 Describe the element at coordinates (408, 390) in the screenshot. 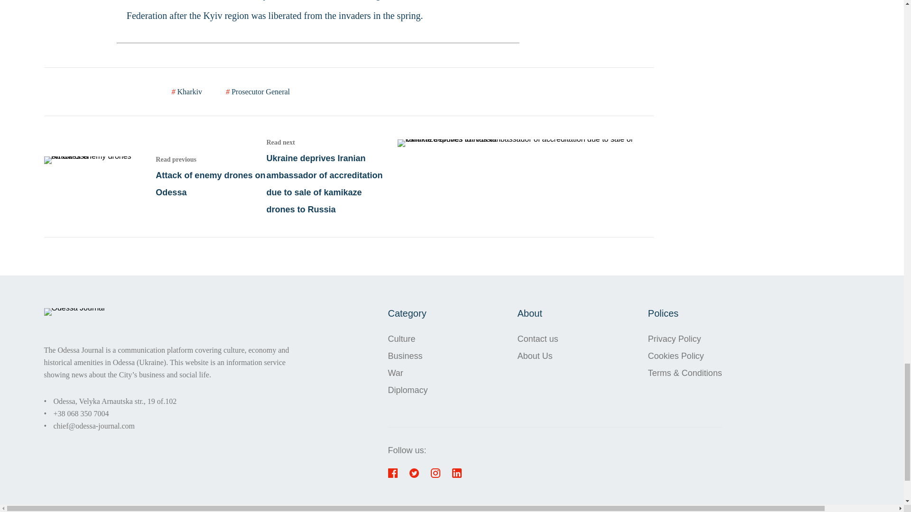

I see `Prosecutor General` at that location.